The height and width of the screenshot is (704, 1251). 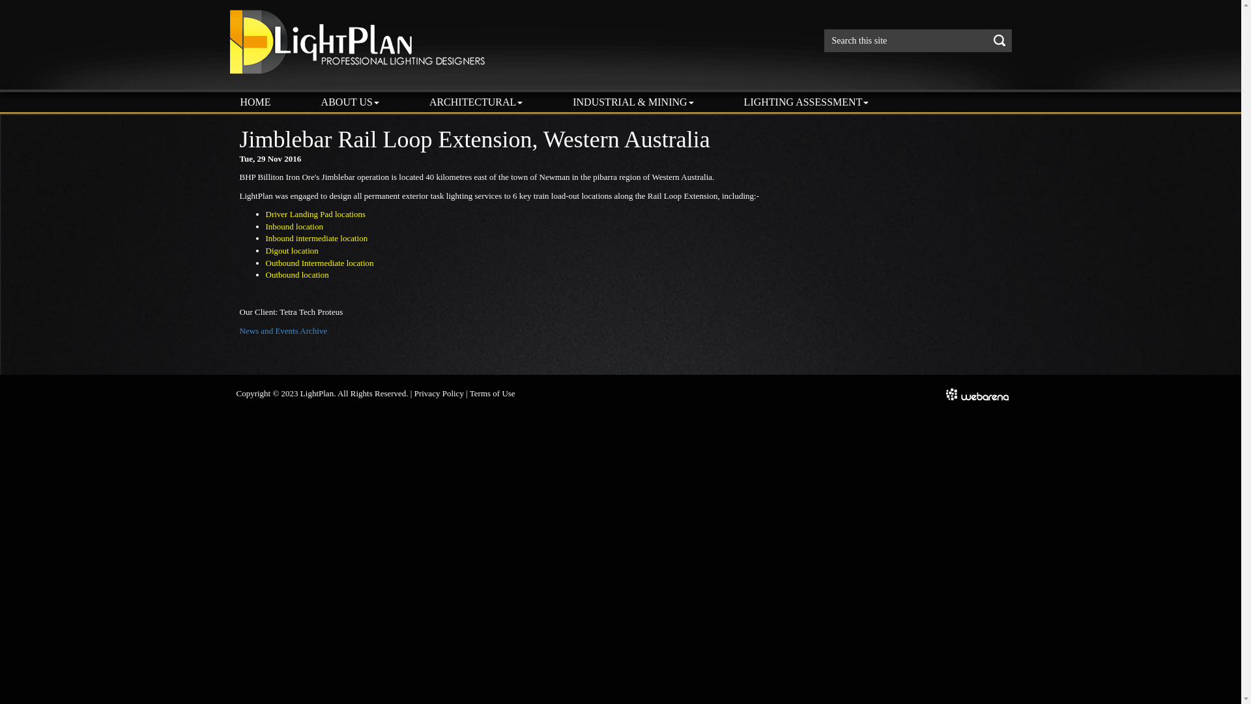 I want to click on LIGHTING ASSESSMENT, so click(x=807, y=102).